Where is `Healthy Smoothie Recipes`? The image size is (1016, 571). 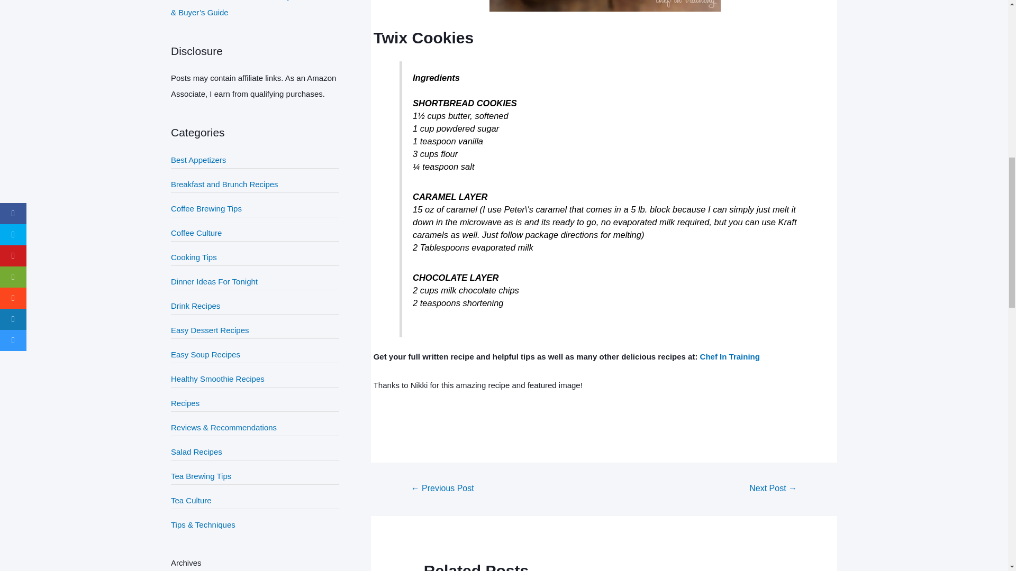
Healthy Smoothie Recipes is located at coordinates (217, 379).